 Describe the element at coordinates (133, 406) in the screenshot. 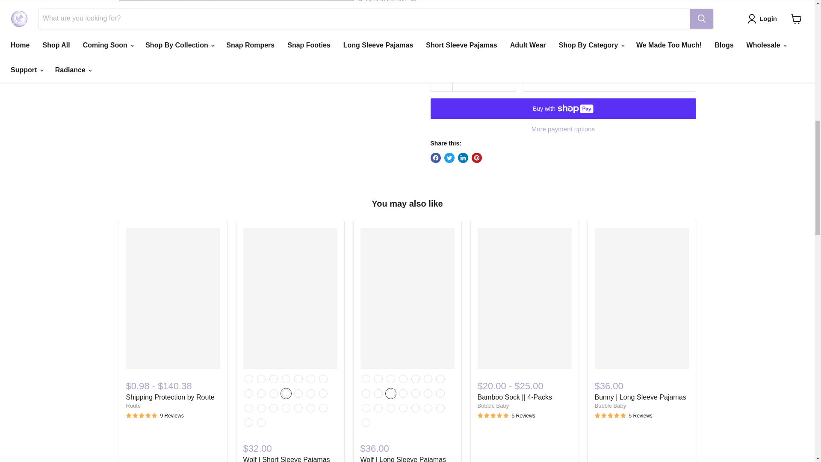

I see `Route` at that location.